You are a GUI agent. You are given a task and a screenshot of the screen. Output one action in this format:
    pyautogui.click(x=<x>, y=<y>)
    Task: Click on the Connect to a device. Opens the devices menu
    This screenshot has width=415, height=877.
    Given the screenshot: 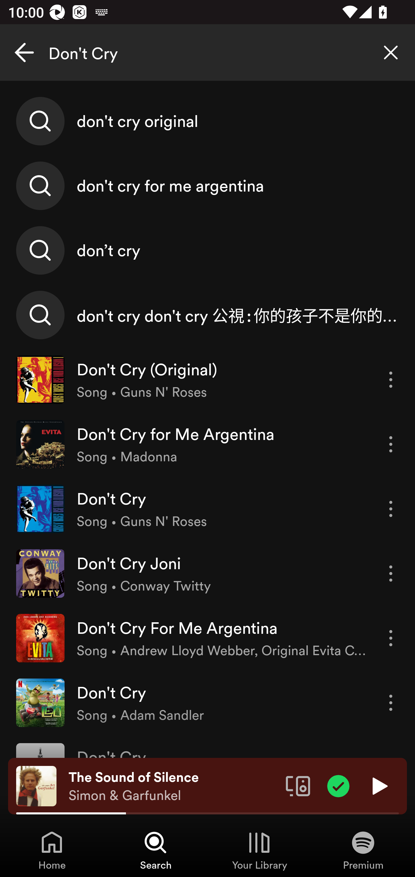 What is the action you would take?
    pyautogui.click(x=298, y=786)
    